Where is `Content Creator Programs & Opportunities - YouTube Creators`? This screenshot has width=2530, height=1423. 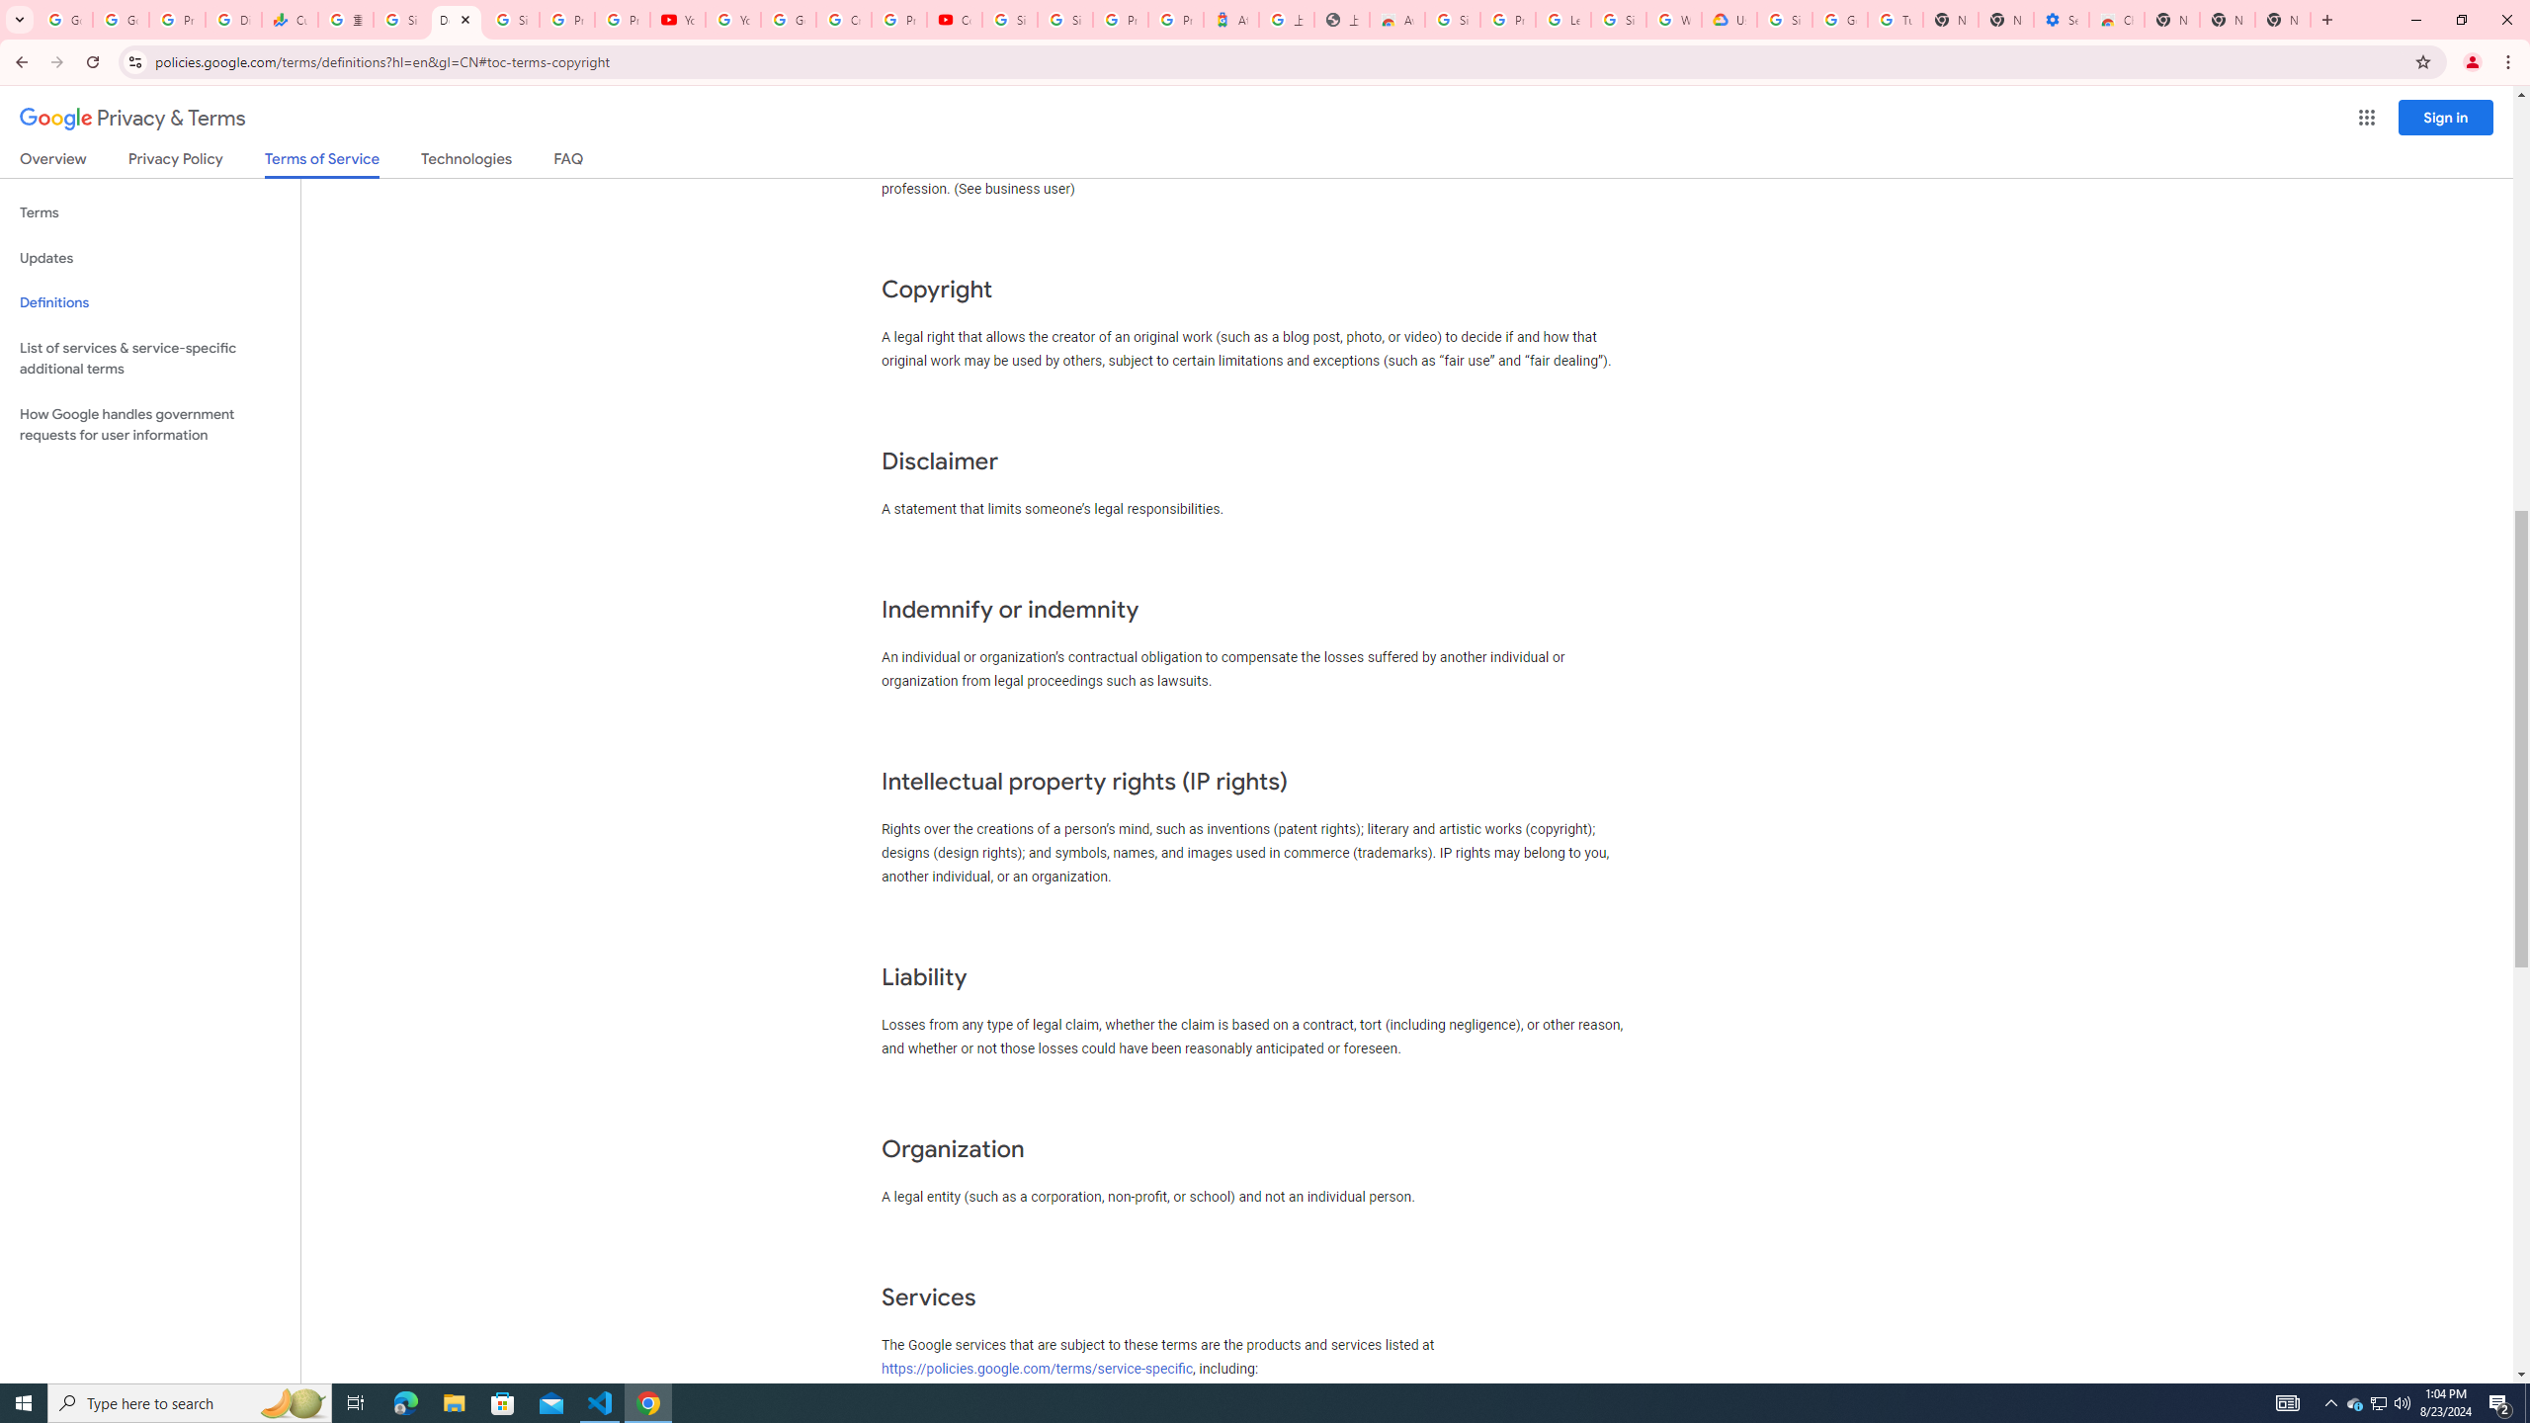
Content Creator Programs & Opportunities - YouTube Creators is located at coordinates (955, 20).